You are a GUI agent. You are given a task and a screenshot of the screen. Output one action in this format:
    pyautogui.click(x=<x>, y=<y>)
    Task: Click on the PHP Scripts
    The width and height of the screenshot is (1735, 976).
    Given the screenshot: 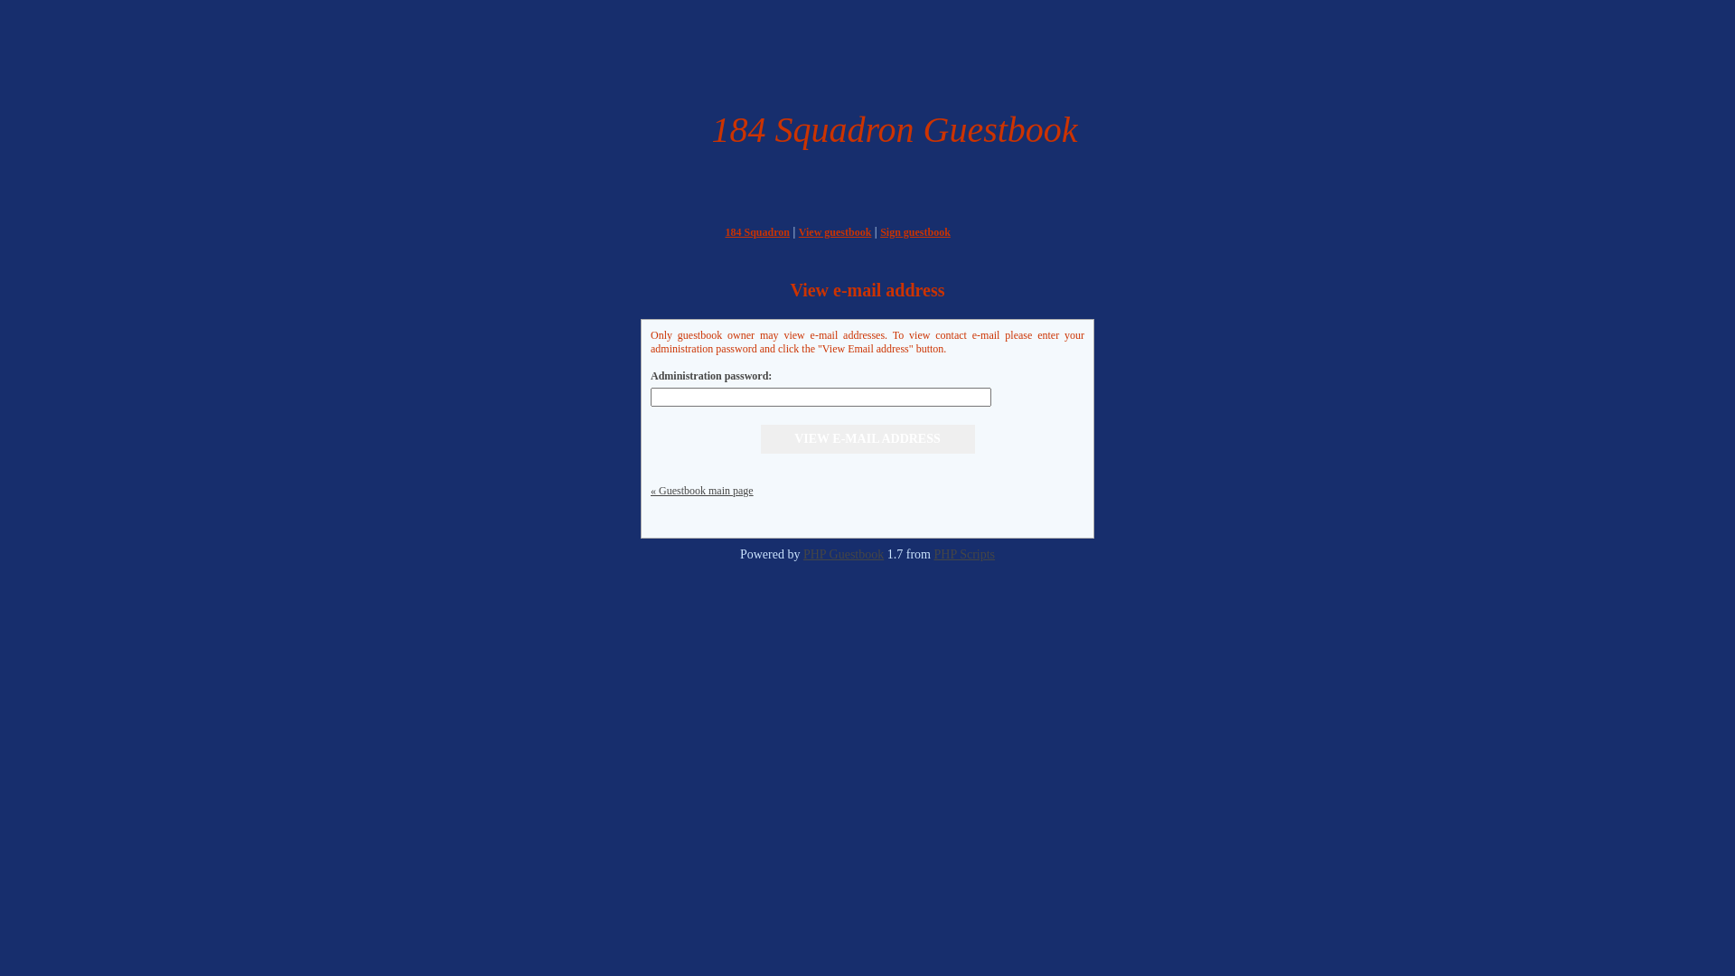 What is the action you would take?
    pyautogui.click(x=964, y=555)
    